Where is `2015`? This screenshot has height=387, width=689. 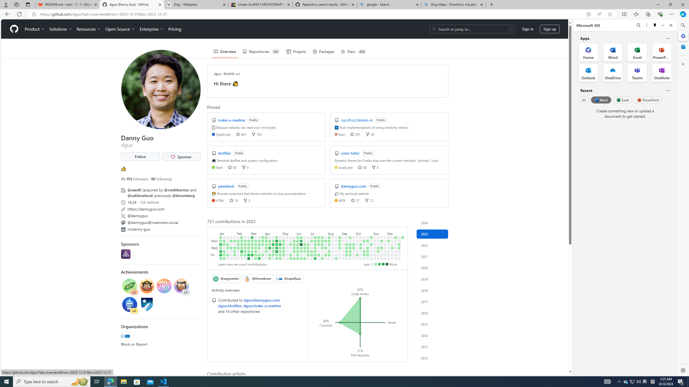 2015 is located at coordinates (433, 324).